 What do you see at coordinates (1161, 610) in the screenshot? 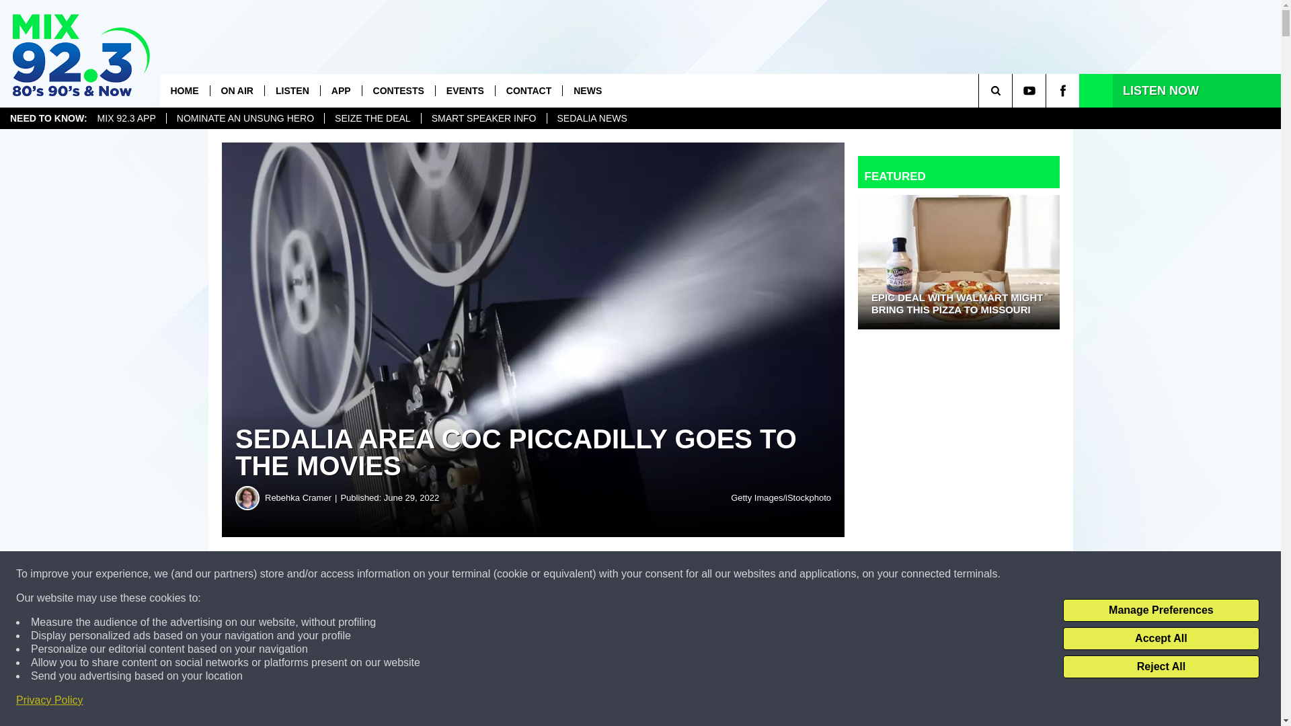
I see `Manage Preferences` at bounding box center [1161, 610].